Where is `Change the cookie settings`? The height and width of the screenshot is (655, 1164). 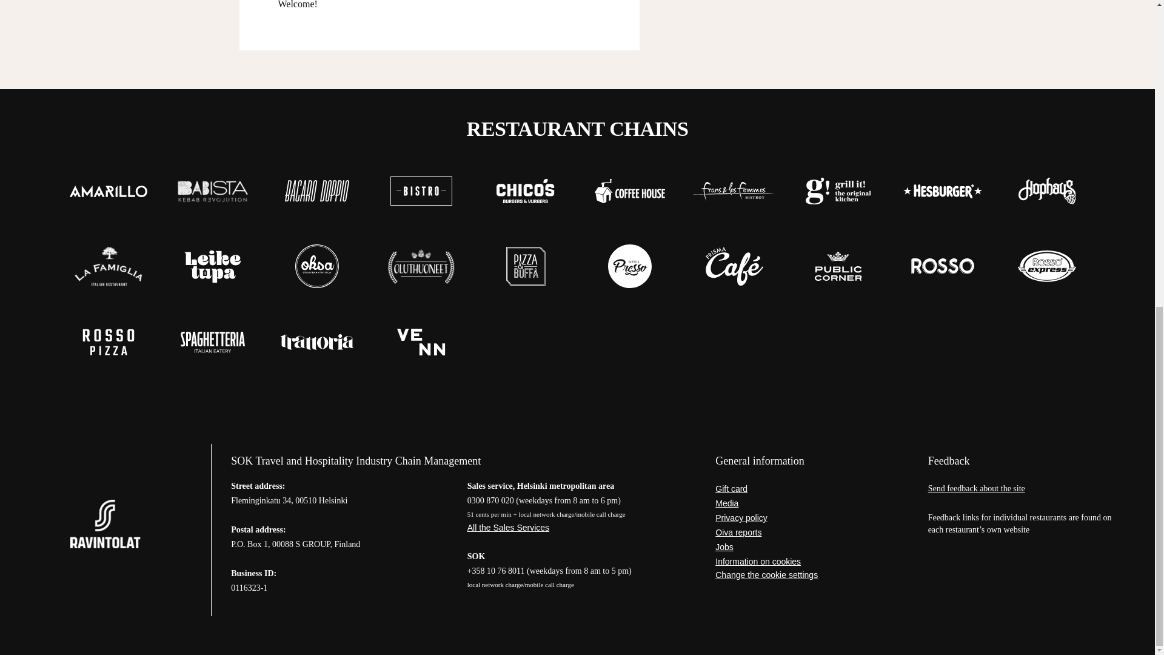 Change the cookie settings is located at coordinates (812, 574).